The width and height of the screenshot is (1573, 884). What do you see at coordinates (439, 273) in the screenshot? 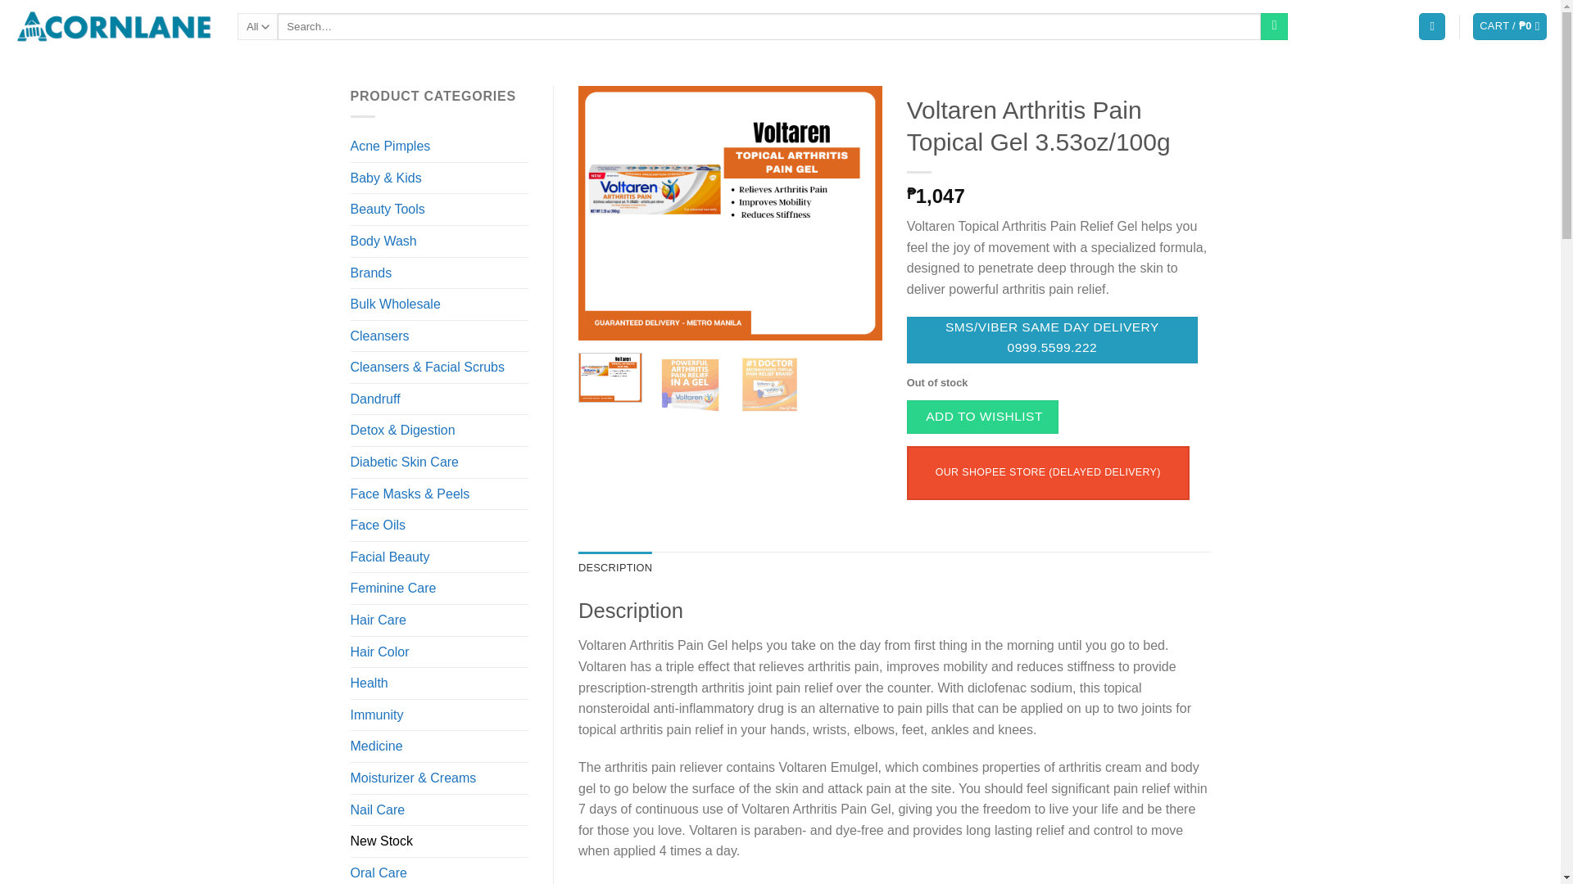
I see `Brands` at bounding box center [439, 273].